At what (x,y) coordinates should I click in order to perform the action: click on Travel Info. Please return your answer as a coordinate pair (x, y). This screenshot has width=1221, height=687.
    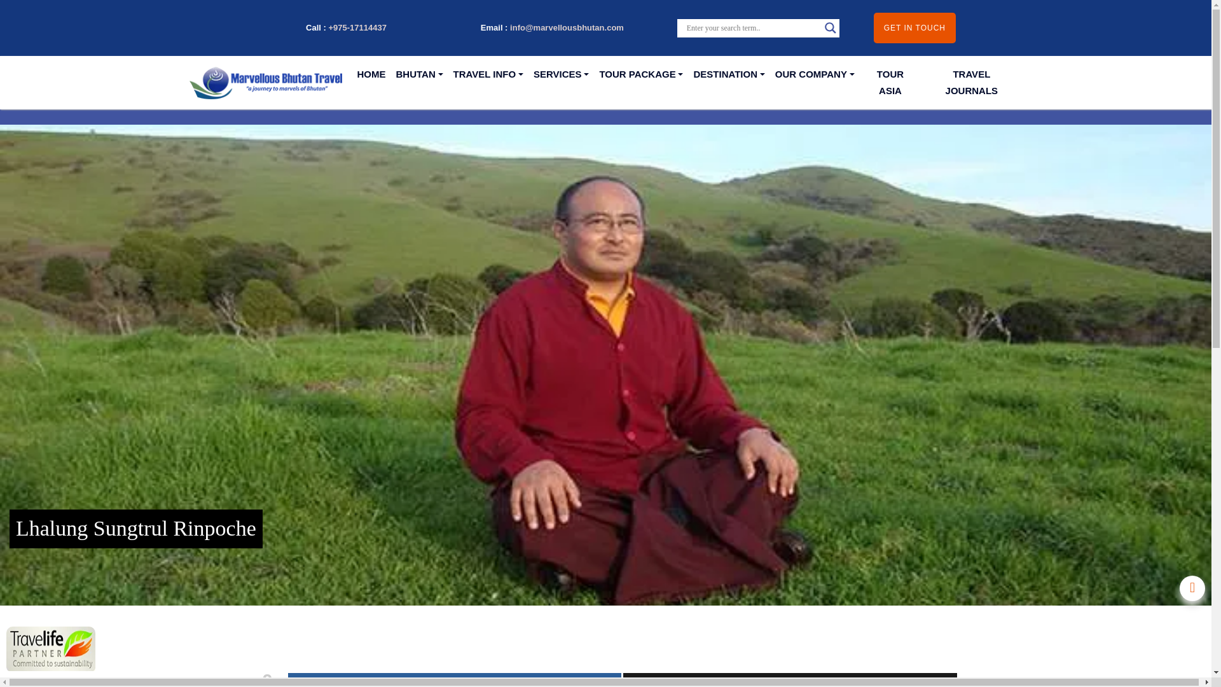
    Looking at the image, I should click on (488, 74).